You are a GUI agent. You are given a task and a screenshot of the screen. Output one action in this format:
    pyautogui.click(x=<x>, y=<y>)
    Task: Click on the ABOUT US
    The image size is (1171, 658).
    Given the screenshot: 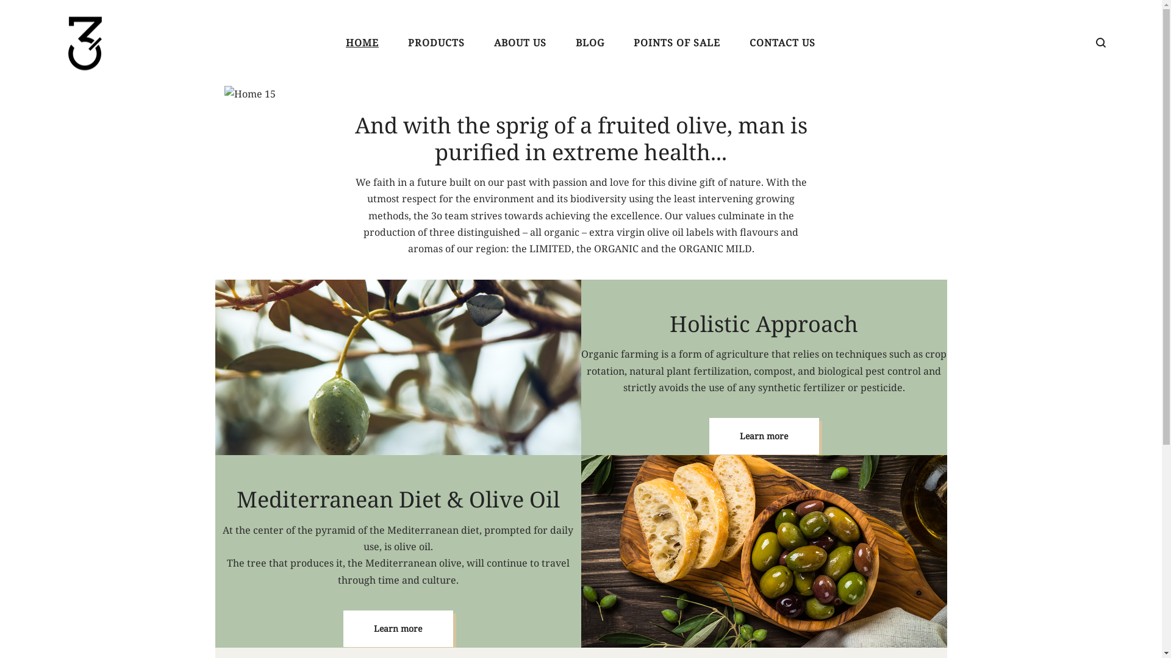 What is the action you would take?
    pyautogui.click(x=520, y=43)
    